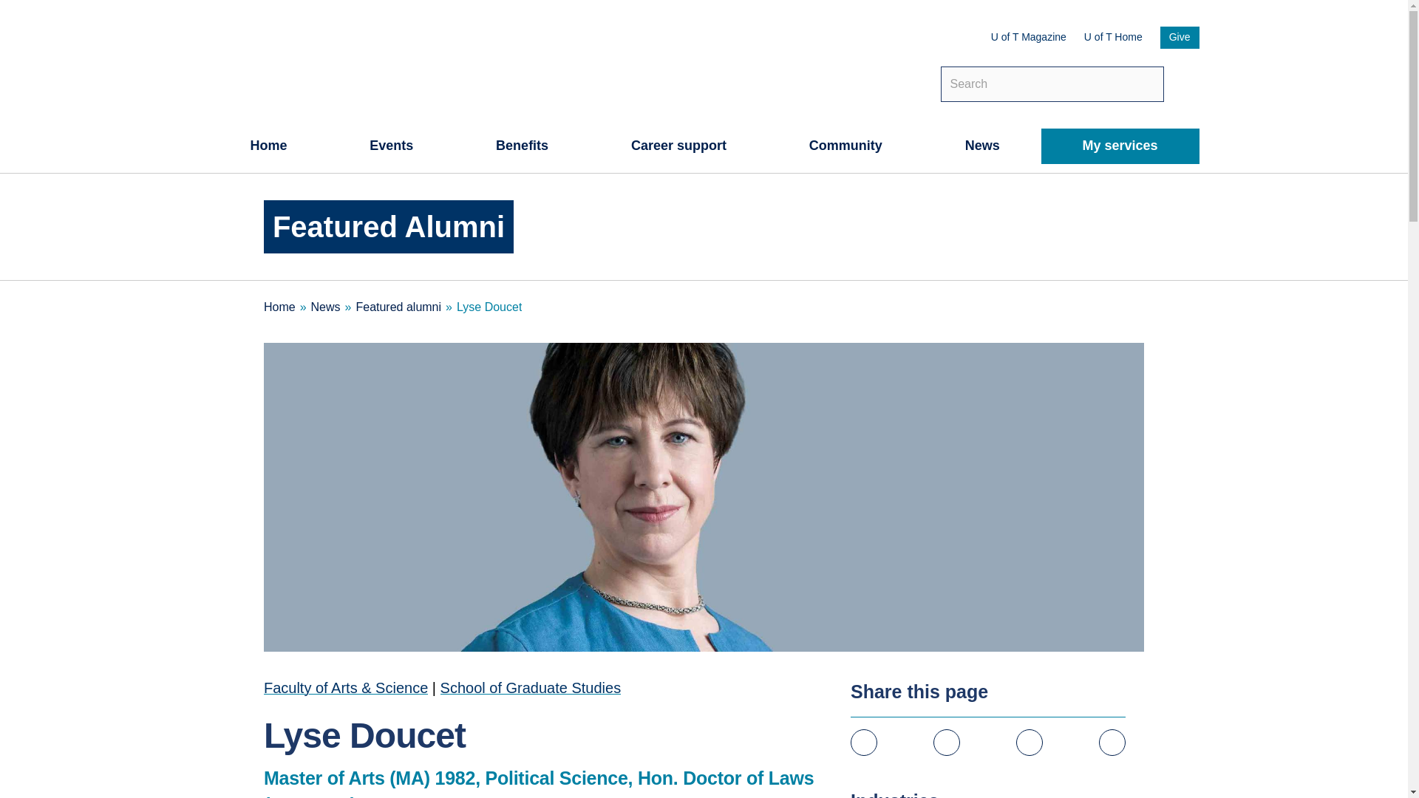 This screenshot has width=1419, height=798. What do you see at coordinates (268, 146) in the screenshot?
I see `home` at bounding box center [268, 146].